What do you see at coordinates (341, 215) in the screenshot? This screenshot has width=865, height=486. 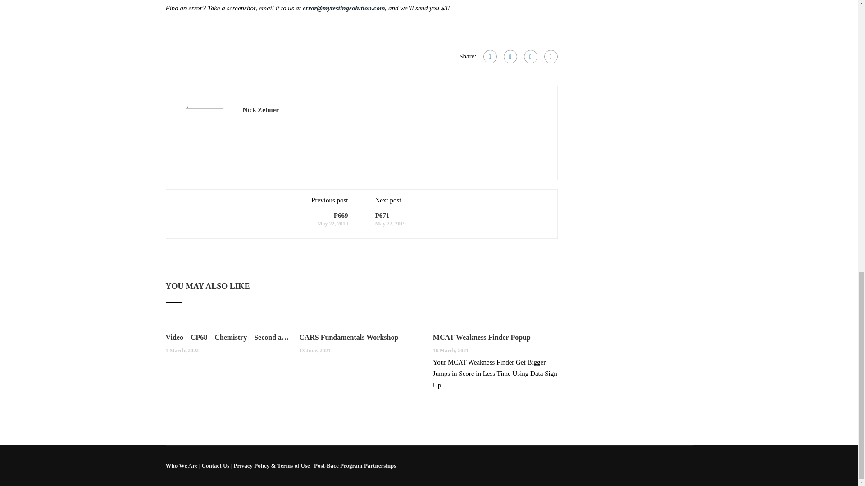 I see `P669` at bounding box center [341, 215].